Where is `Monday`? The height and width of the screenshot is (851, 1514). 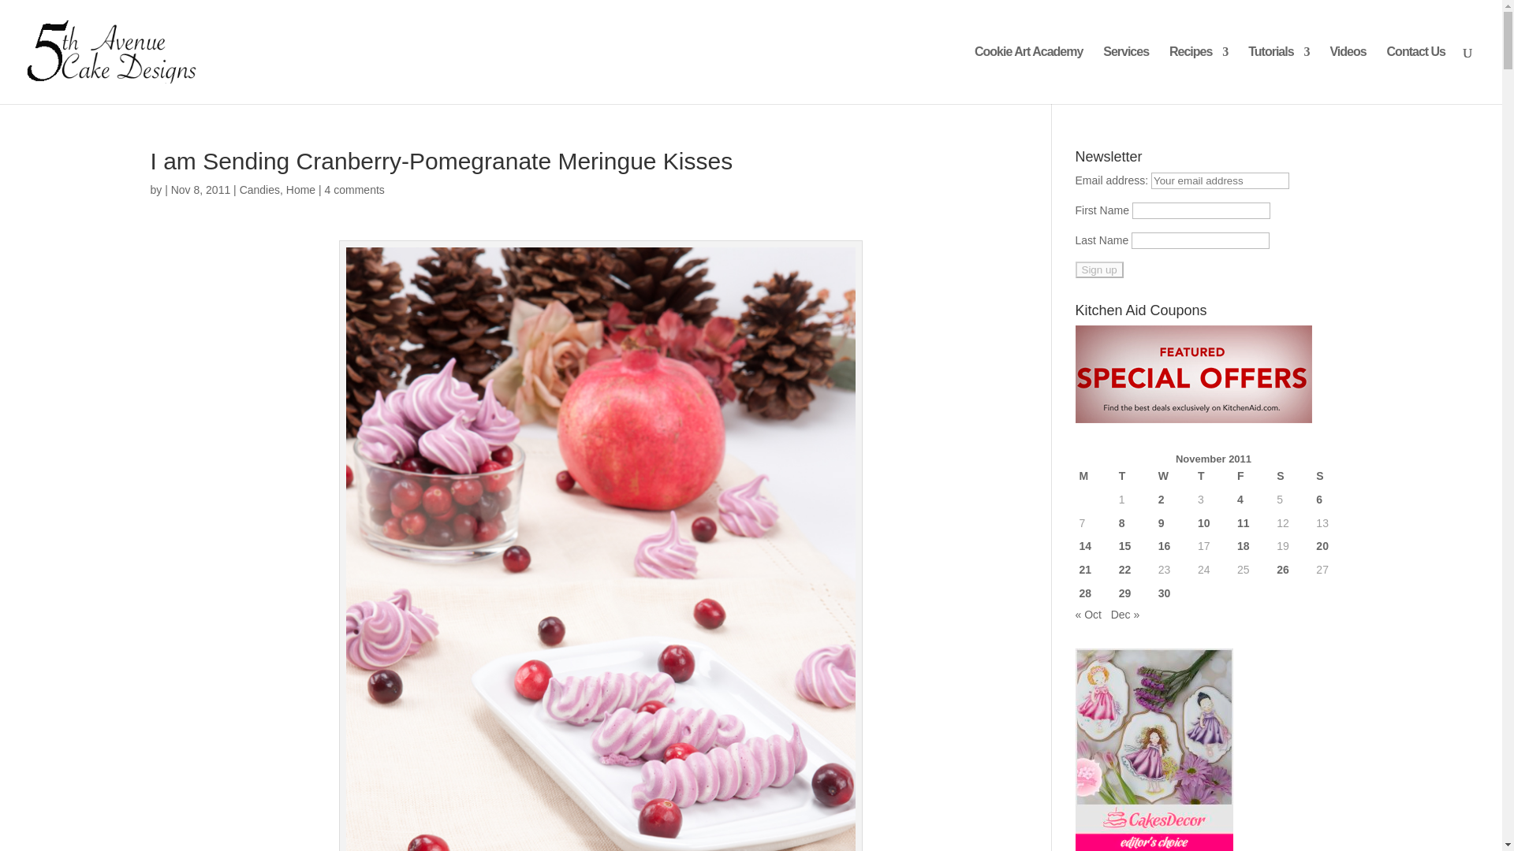 Monday is located at coordinates (1094, 476).